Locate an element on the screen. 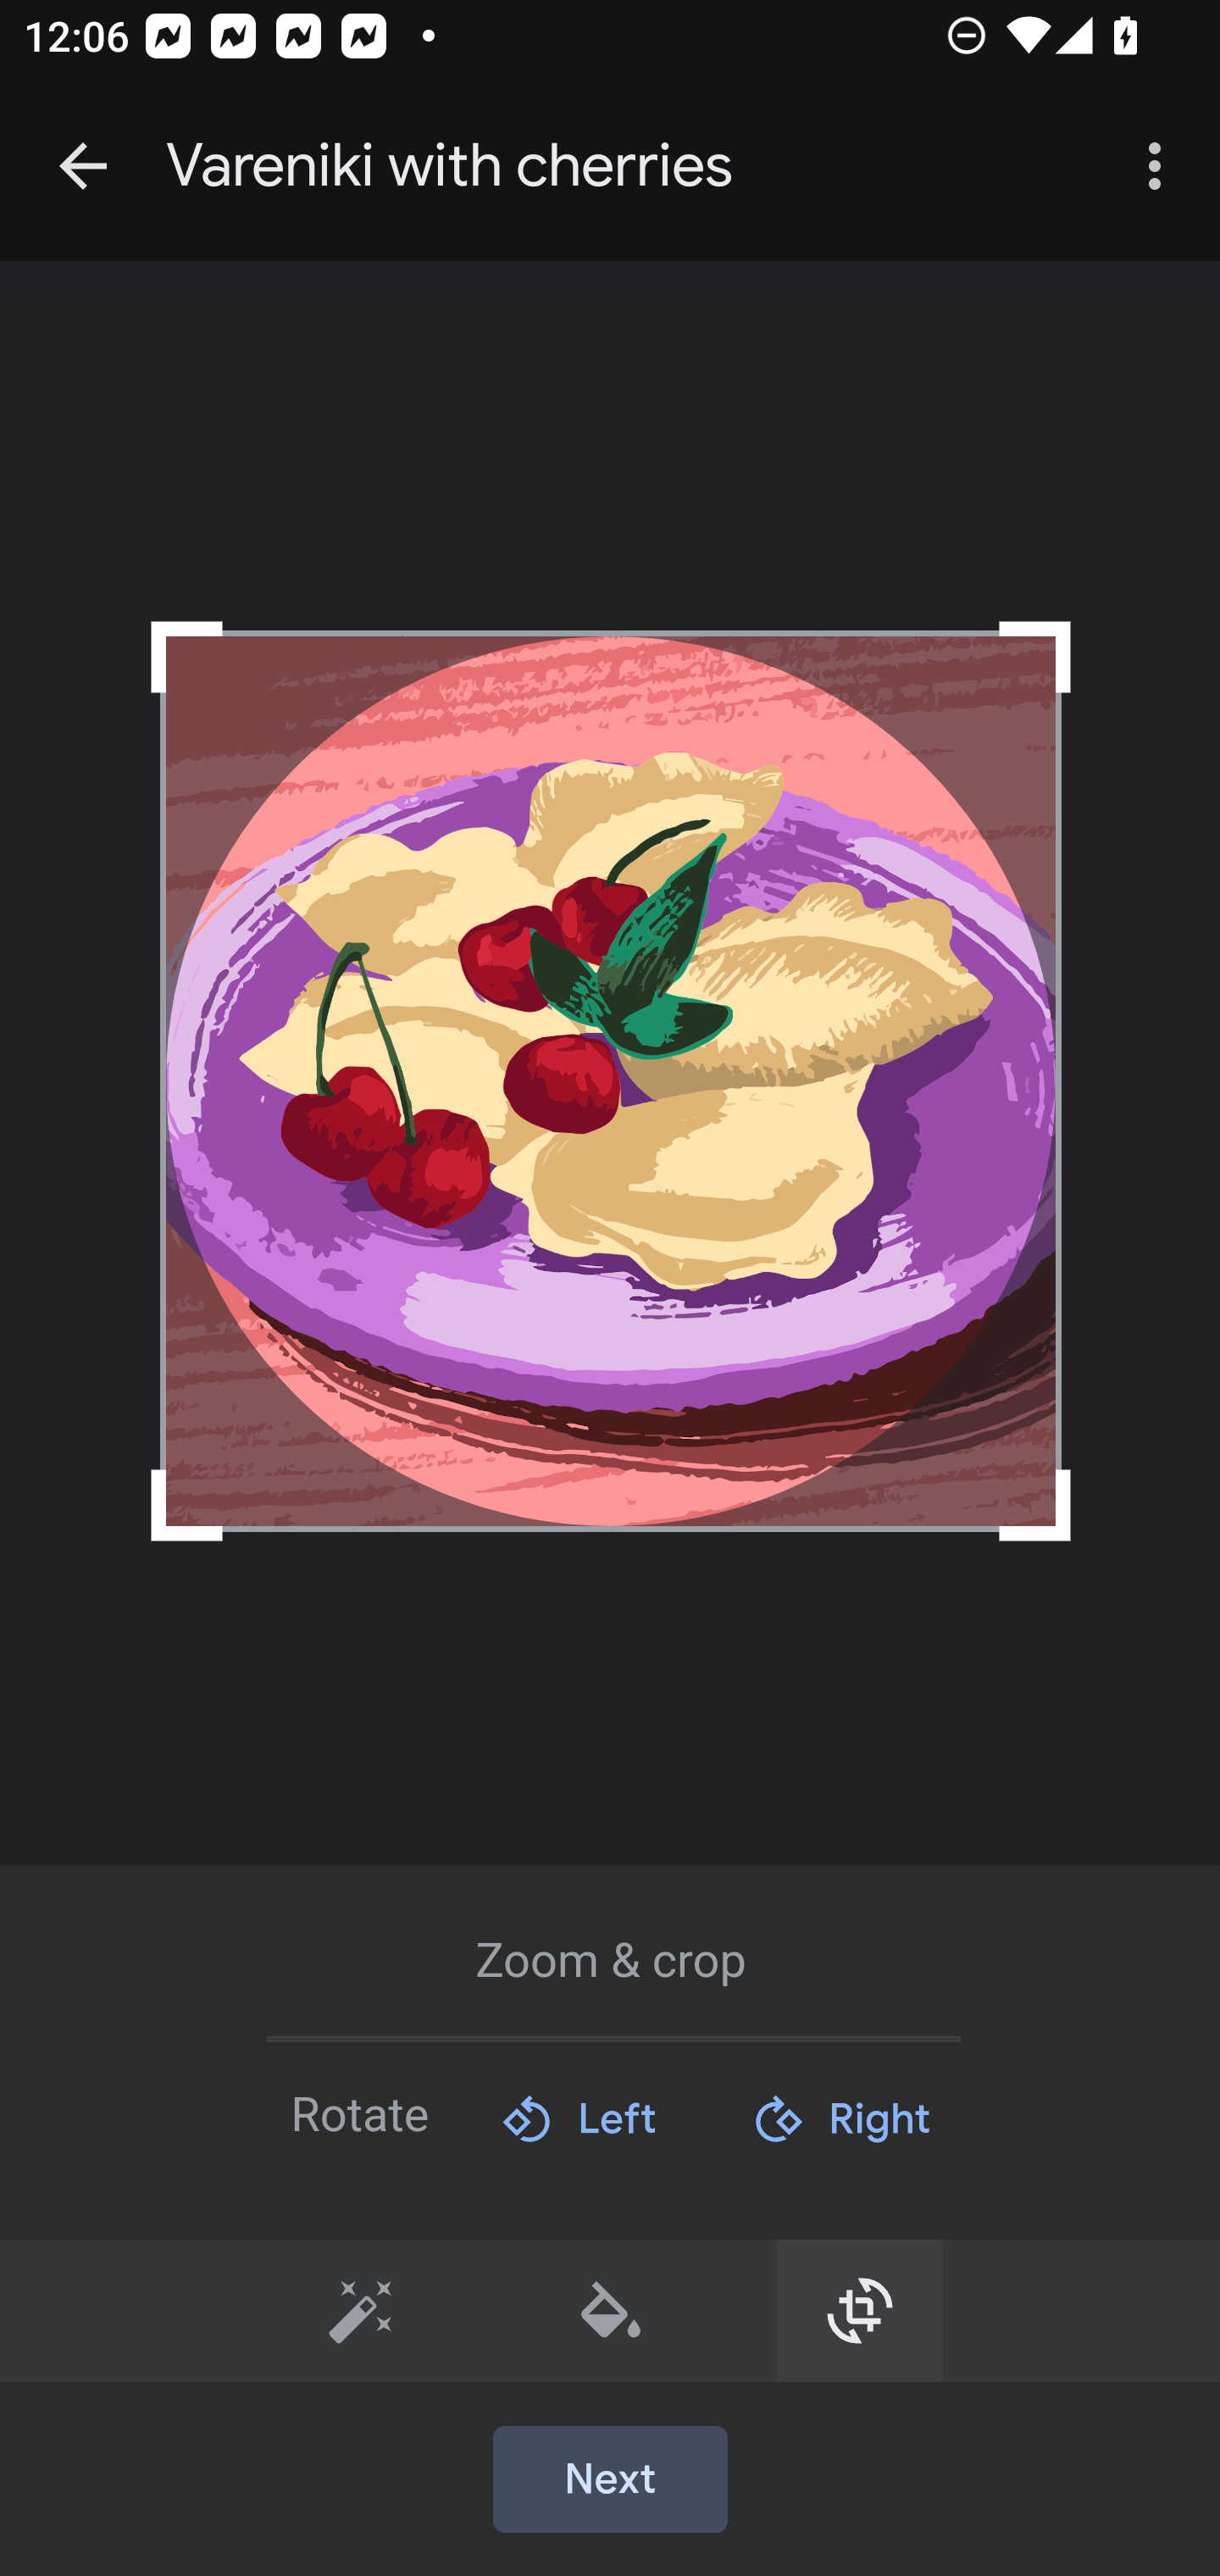  Crop is located at coordinates (860, 2310).